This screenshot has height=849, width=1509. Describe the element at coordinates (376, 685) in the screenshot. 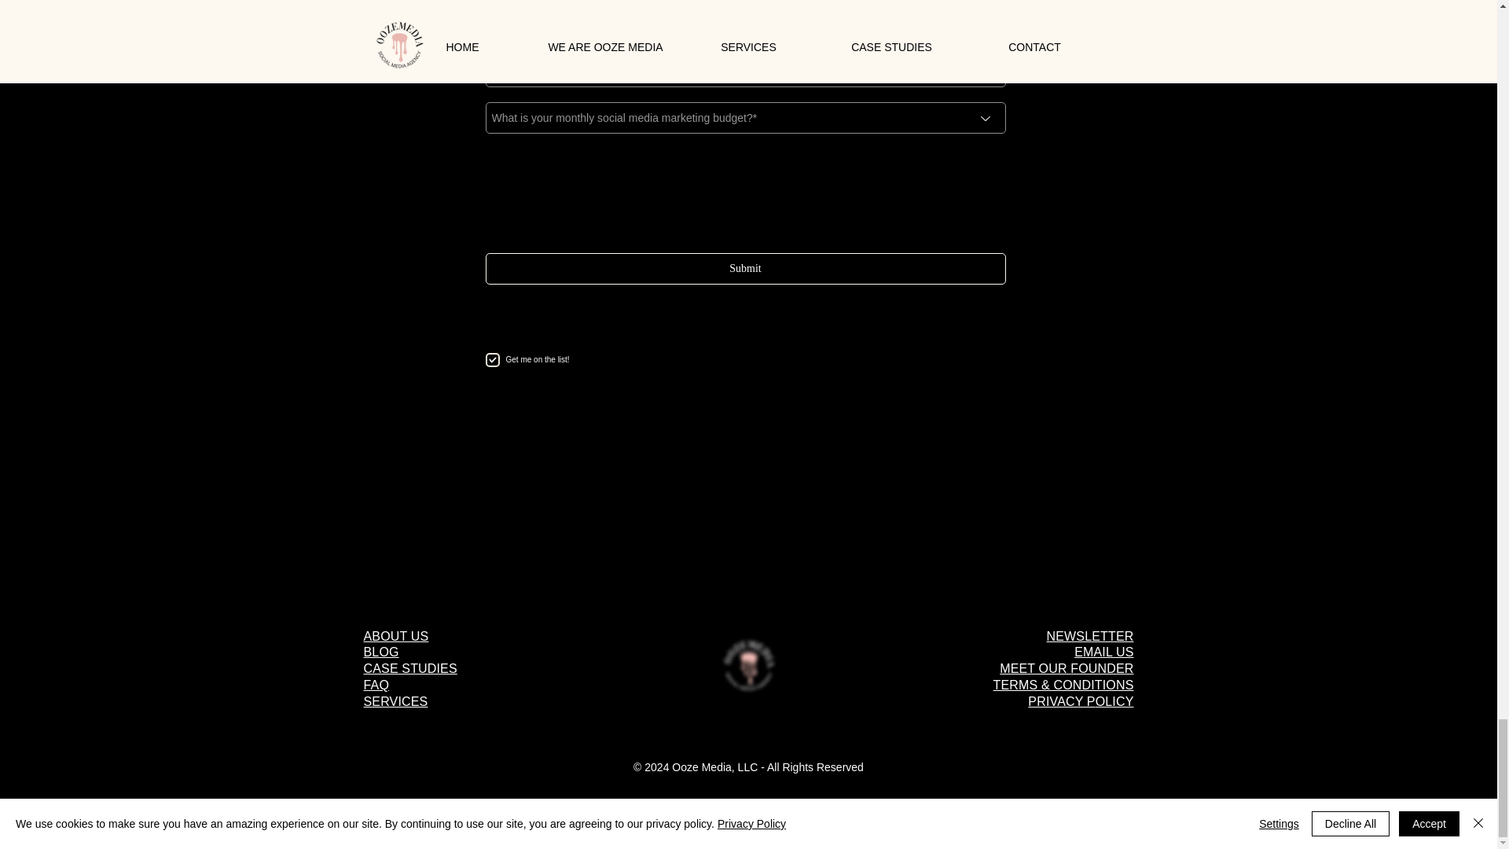

I see `FAQ` at that location.